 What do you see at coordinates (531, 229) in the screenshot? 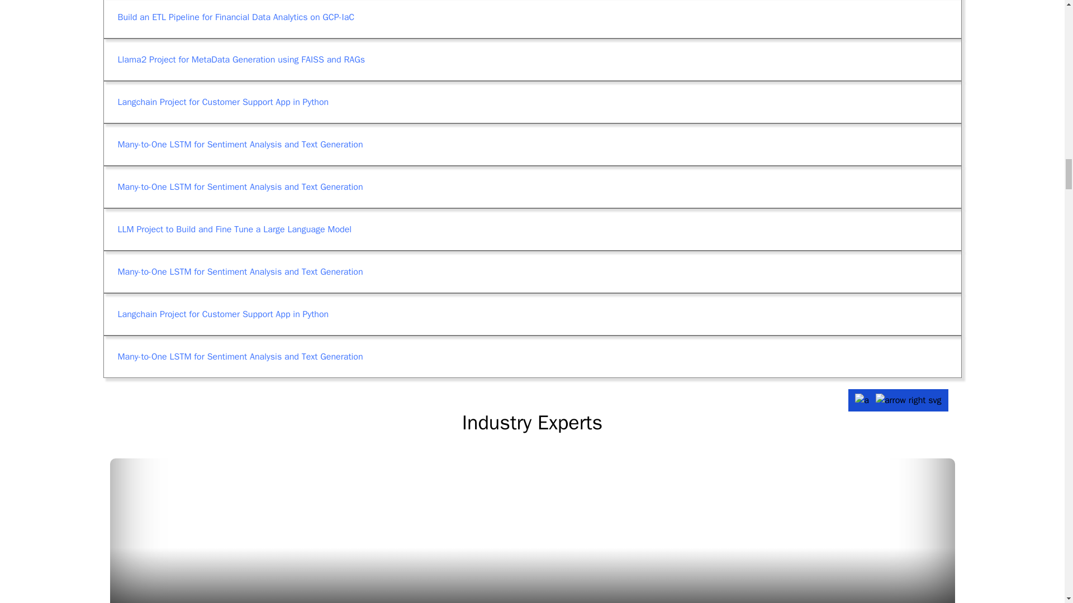
I see `Many-to-One LSTM for Sentiment Analysis and Text Generation` at bounding box center [531, 229].